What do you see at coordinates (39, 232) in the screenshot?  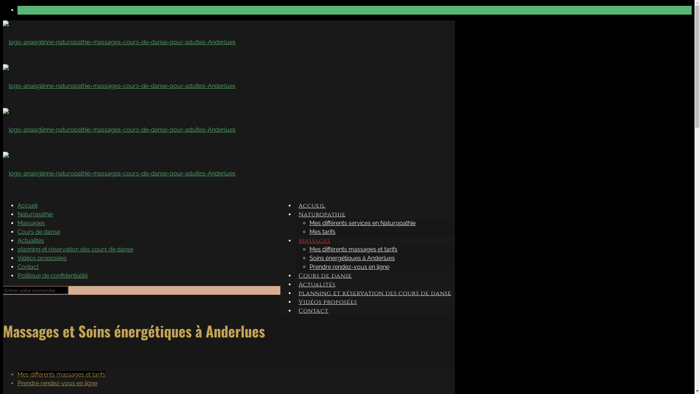 I see `Cours de danse` at bounding box center [39, 232].